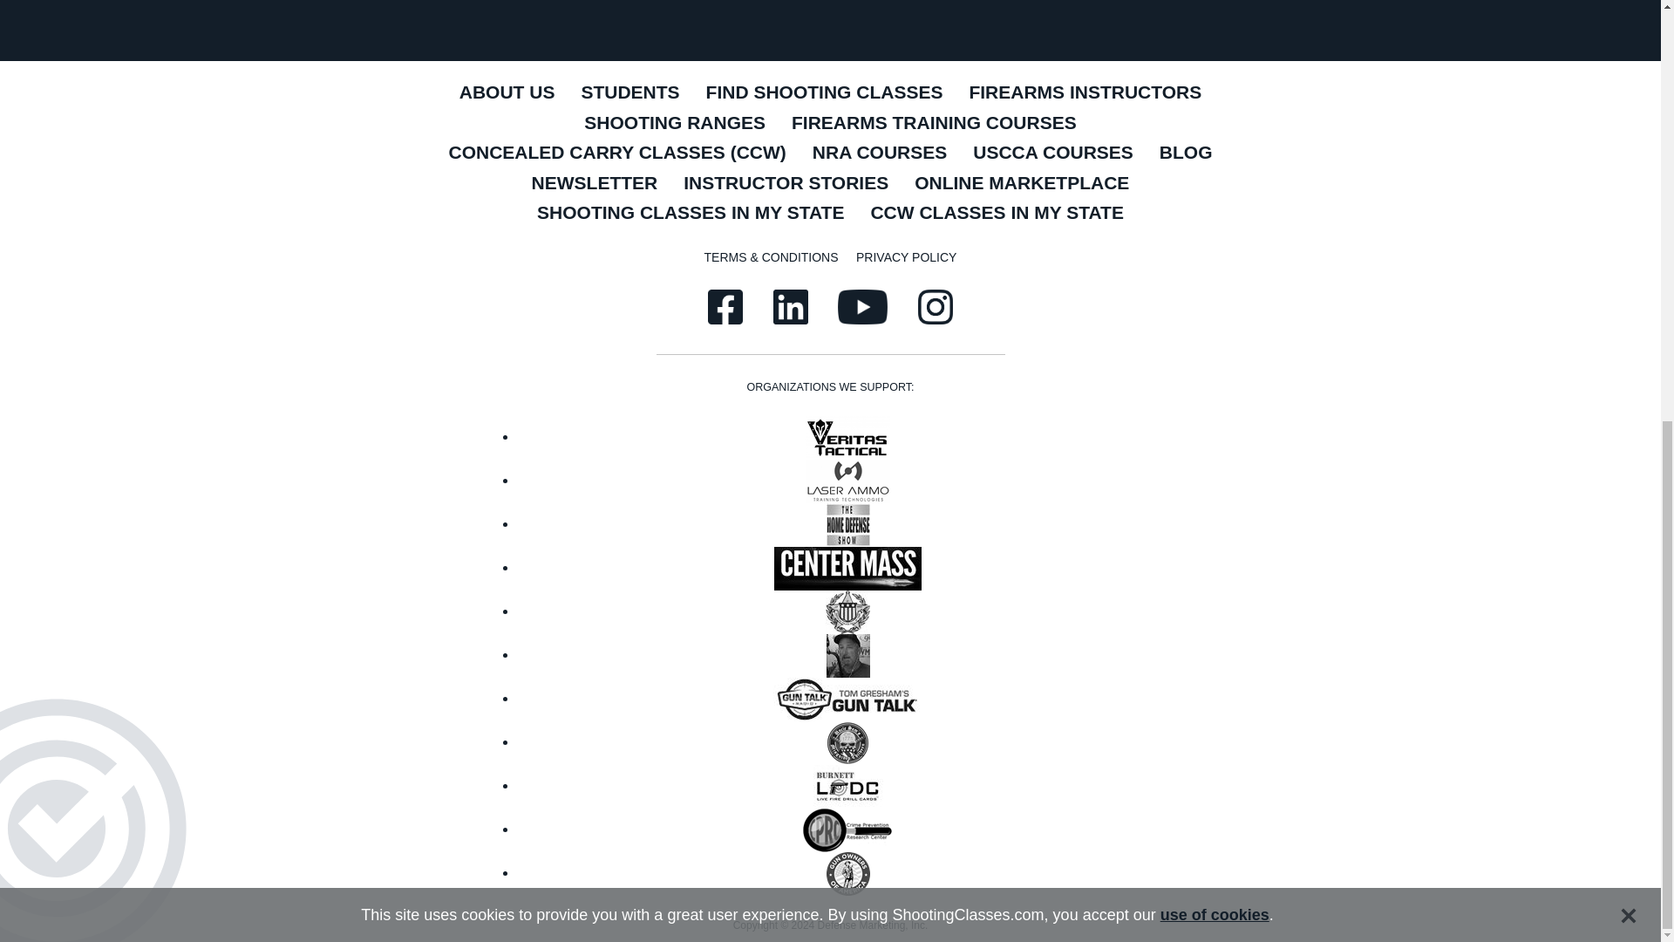  I want to click on STUDENTS, so click(629, 93).